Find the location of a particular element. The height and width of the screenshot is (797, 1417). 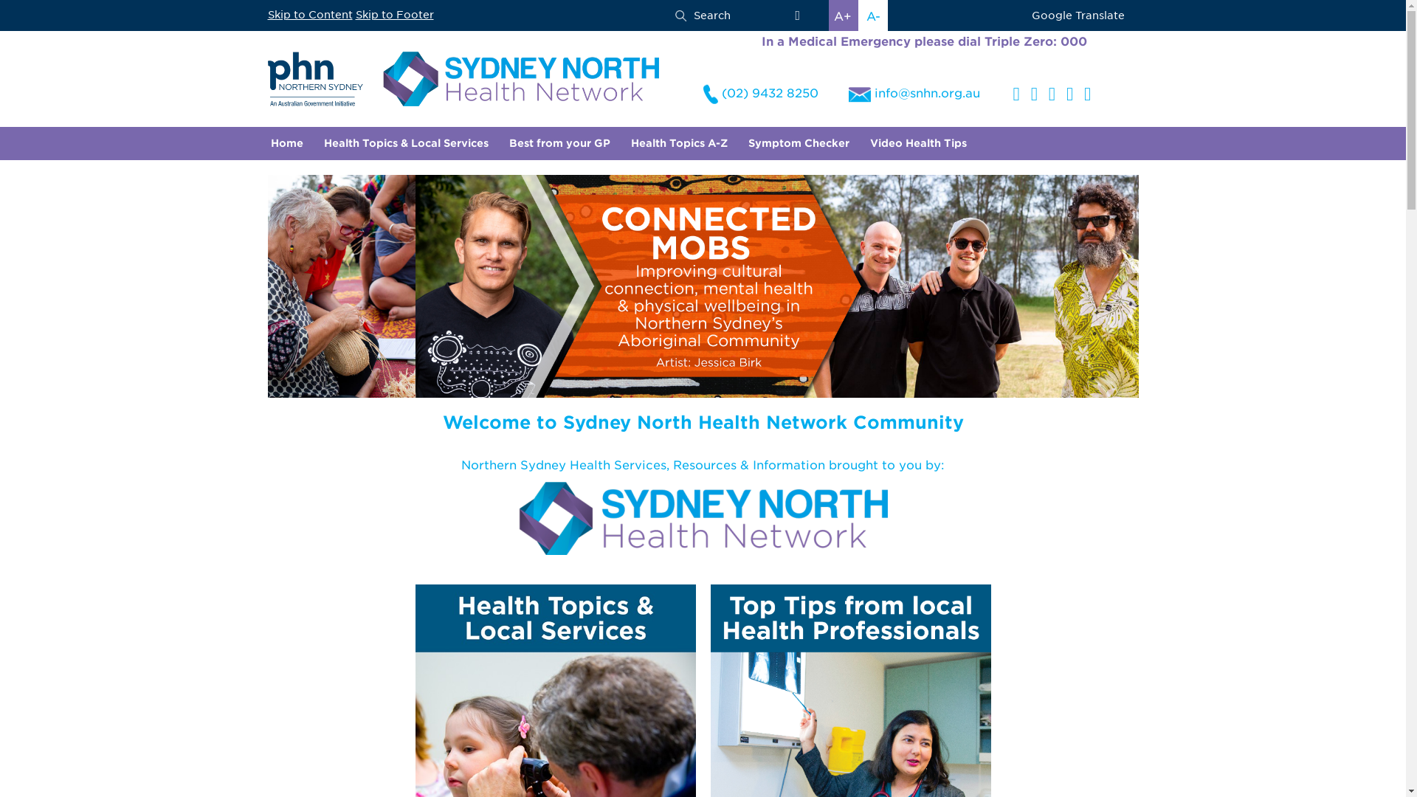

info@snhn.org.au is located at coordinates (914, 94).